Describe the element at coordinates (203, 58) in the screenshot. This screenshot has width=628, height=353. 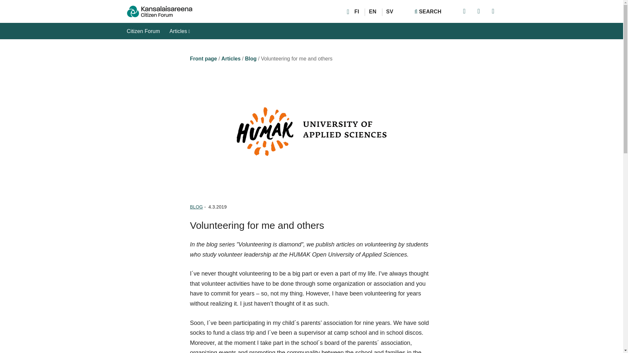
I see `Front page` at that location.